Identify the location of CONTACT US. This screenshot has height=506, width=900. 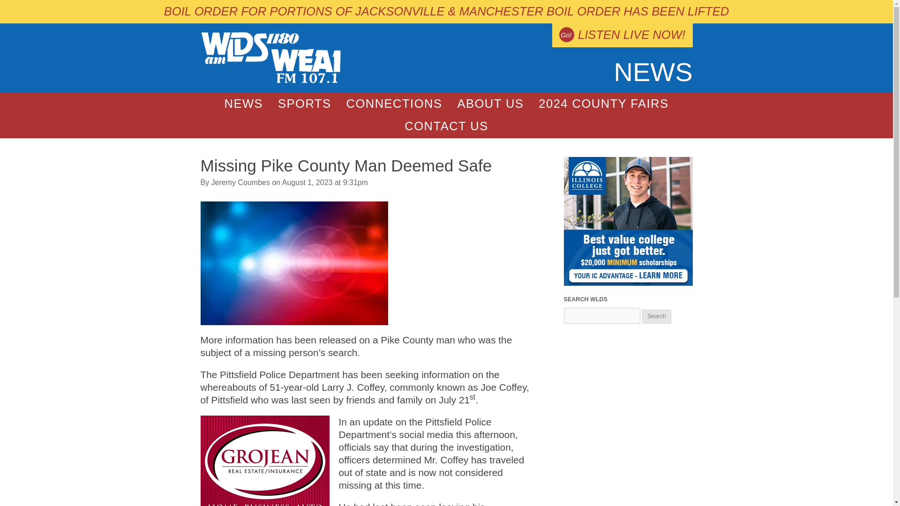
(446, 126).